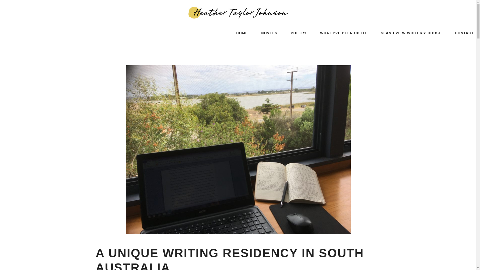 The width and height of the screenshot is (480, 270). Describe the element at coordinates (464, 33) in the screenshot. I see `CONTACT` at that location.